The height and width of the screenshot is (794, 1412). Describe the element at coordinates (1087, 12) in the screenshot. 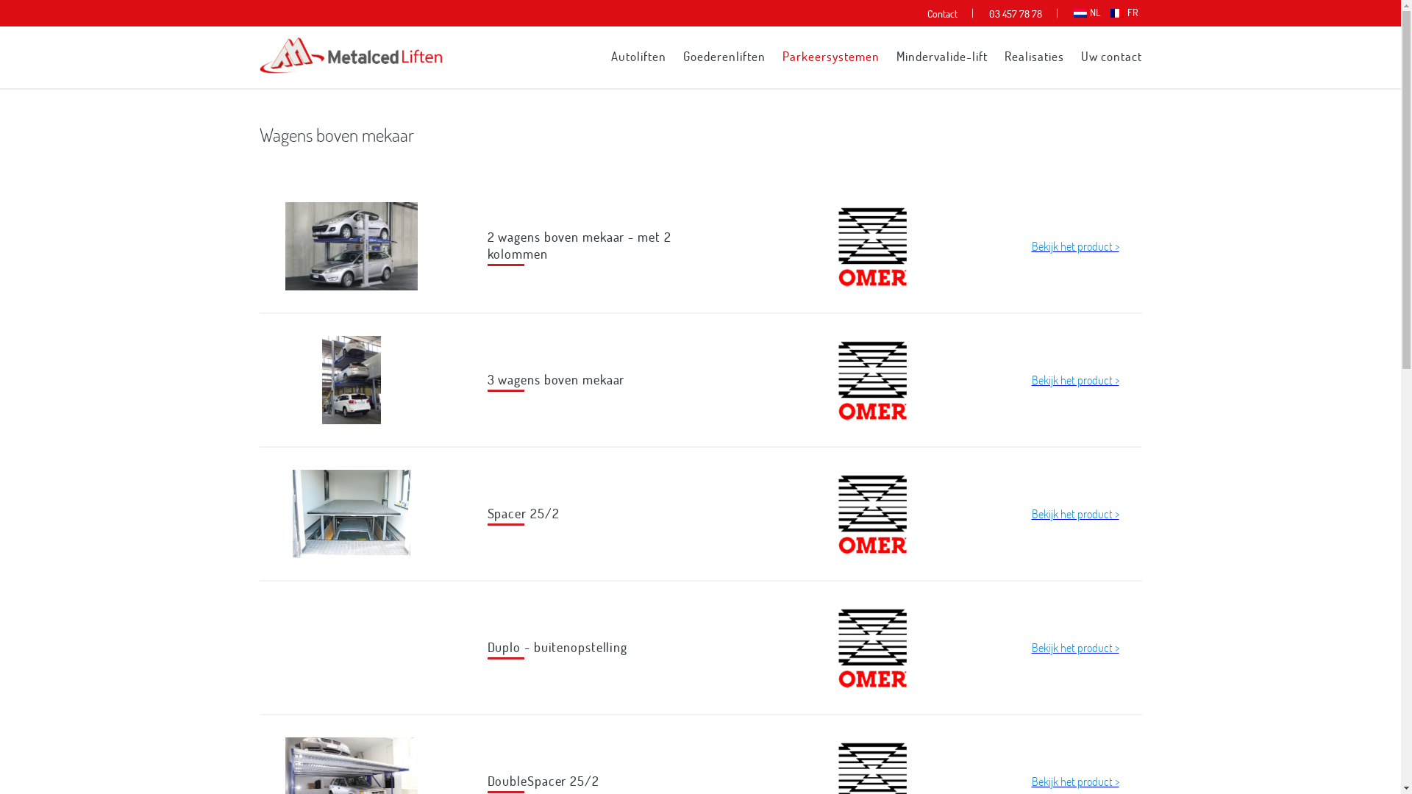

I see `NL` at that location.